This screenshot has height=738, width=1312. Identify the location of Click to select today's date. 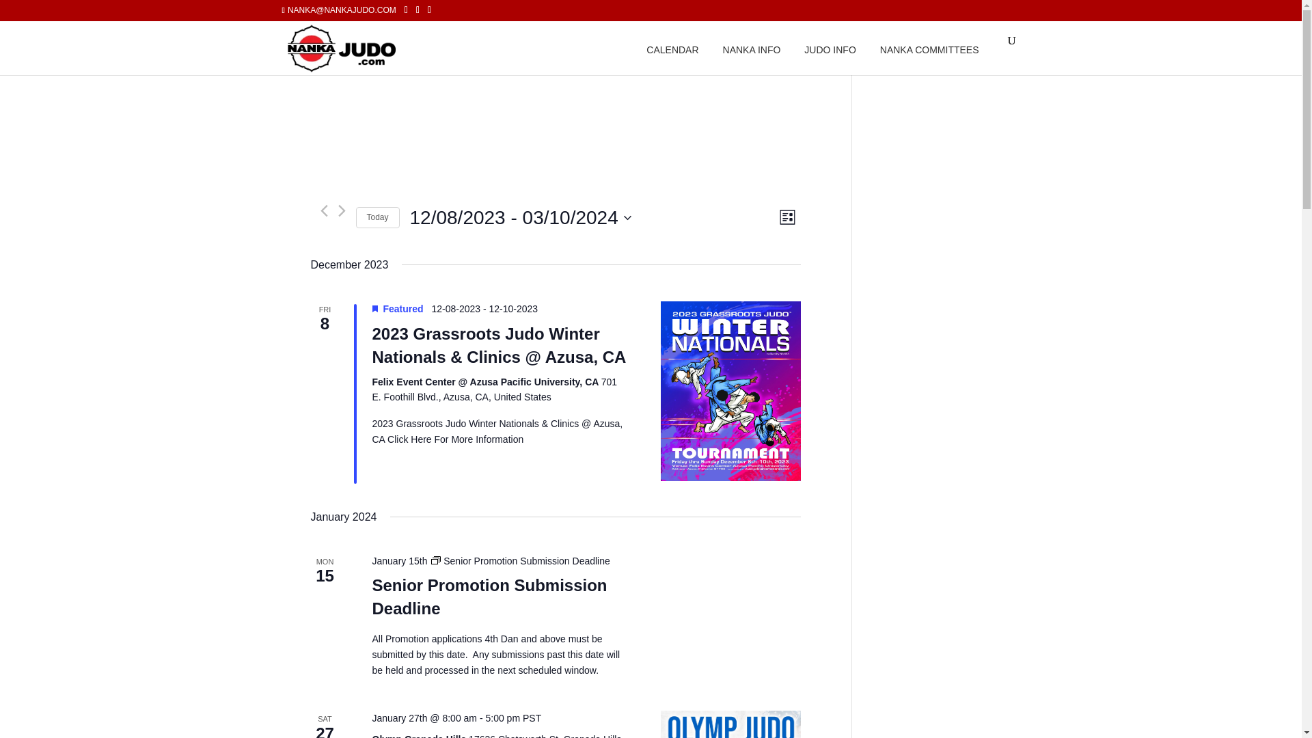
(377, 217).